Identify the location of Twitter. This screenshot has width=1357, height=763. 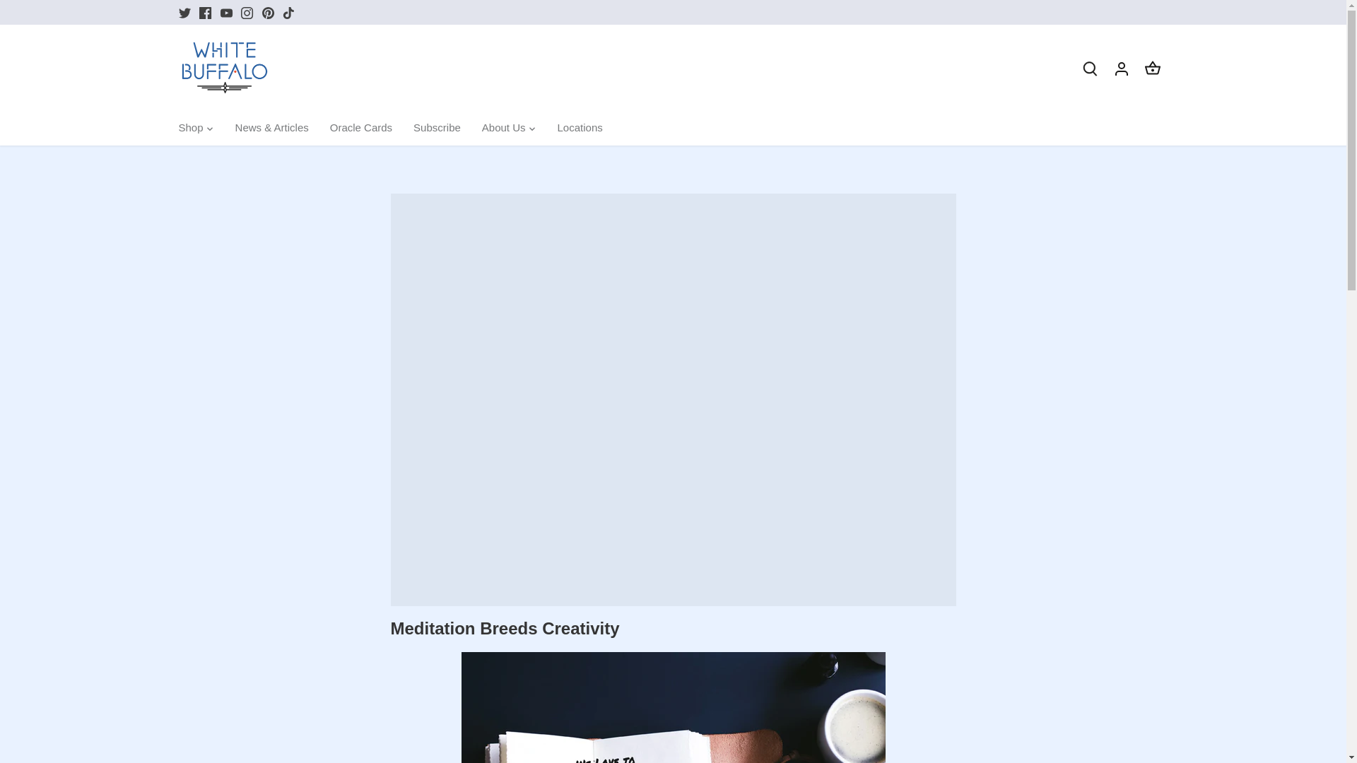
(184, 13).